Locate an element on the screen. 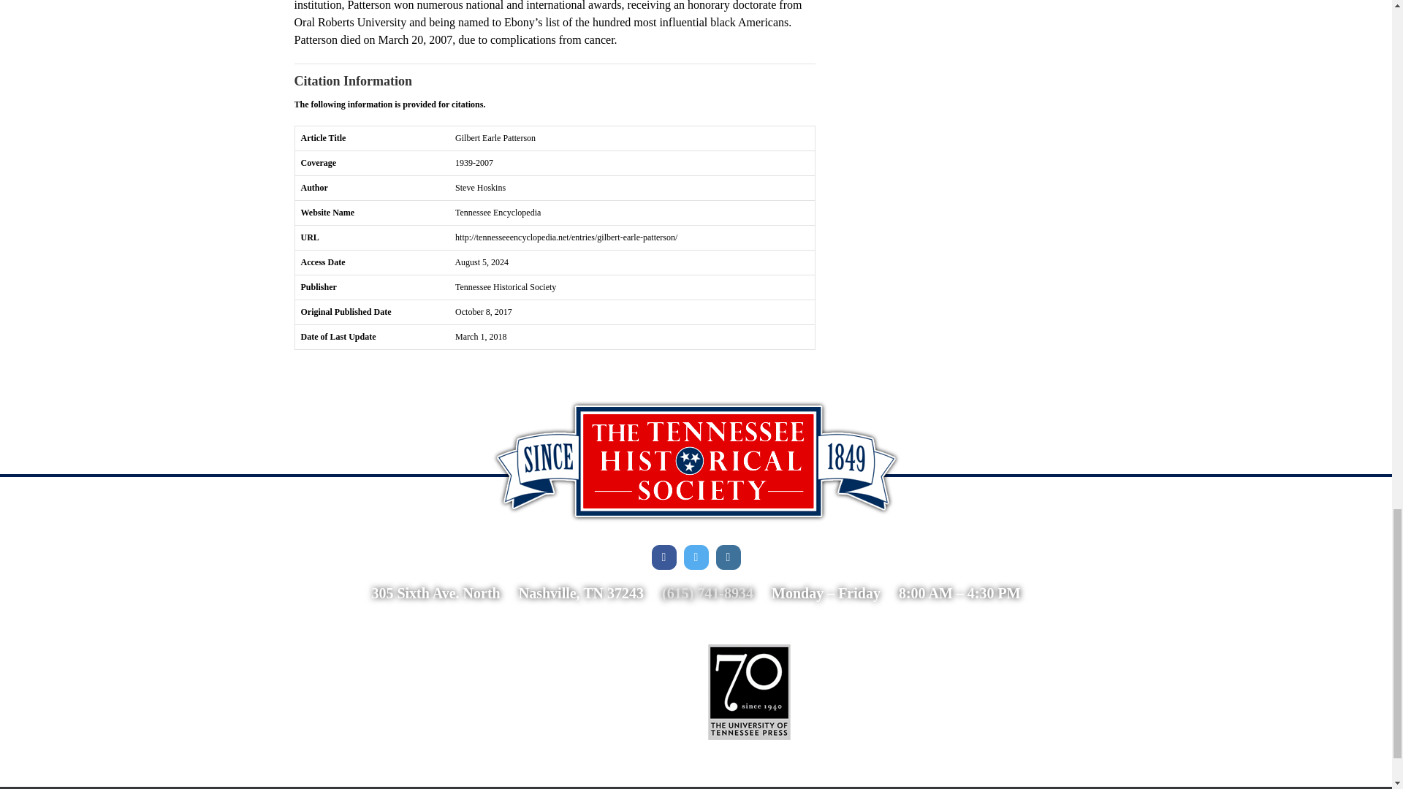 The image size is (1403, 789). Twitter is located at coordinates (696, 557).